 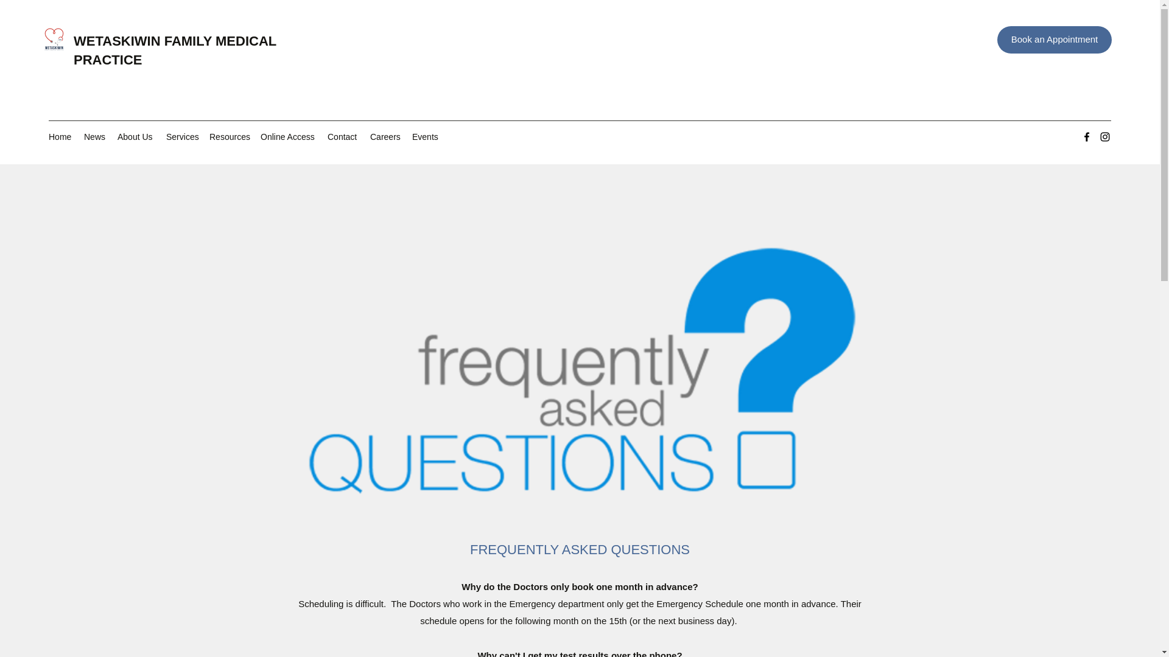 I want to click on Book an Appointment, so click(x=1054, y=40).